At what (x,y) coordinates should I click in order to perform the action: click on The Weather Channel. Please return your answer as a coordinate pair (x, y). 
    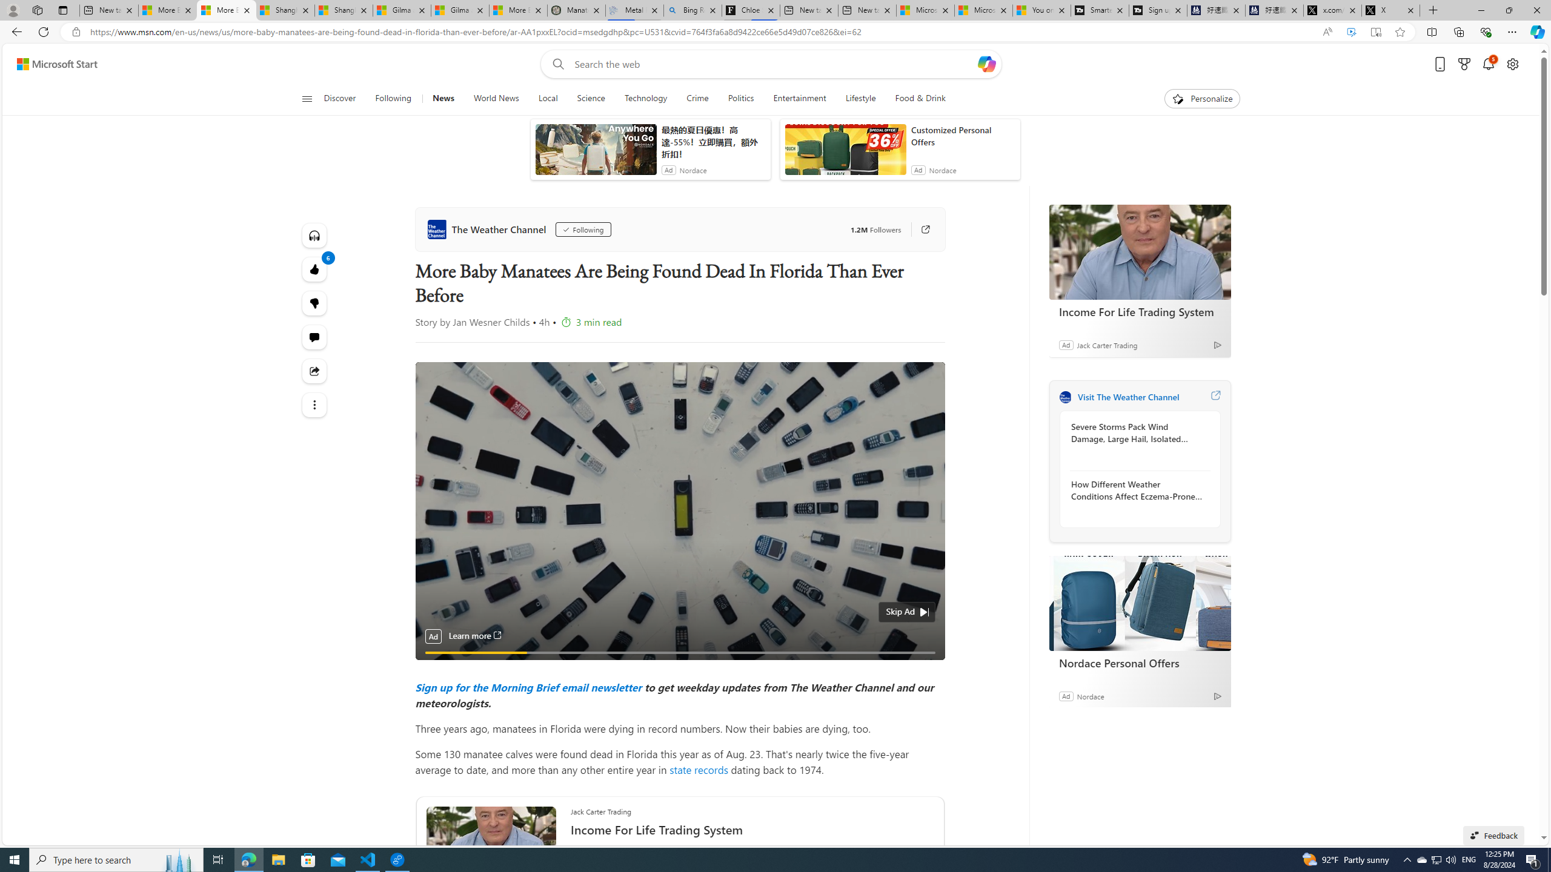
    Looking at the image, I should click on (1065, 397).